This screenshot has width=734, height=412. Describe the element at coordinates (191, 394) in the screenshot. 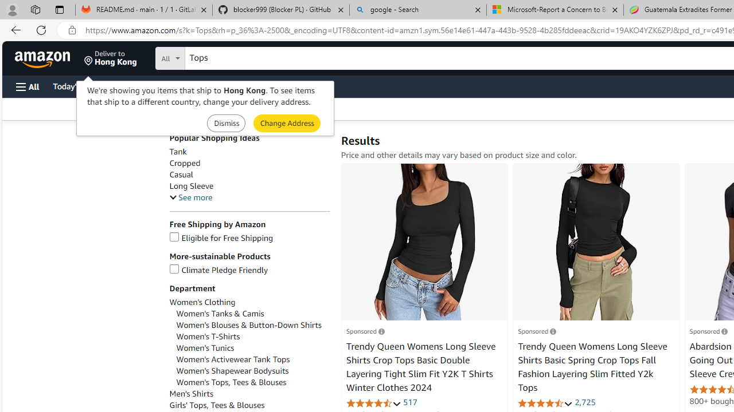

I see `Men's Shirts` at that location.